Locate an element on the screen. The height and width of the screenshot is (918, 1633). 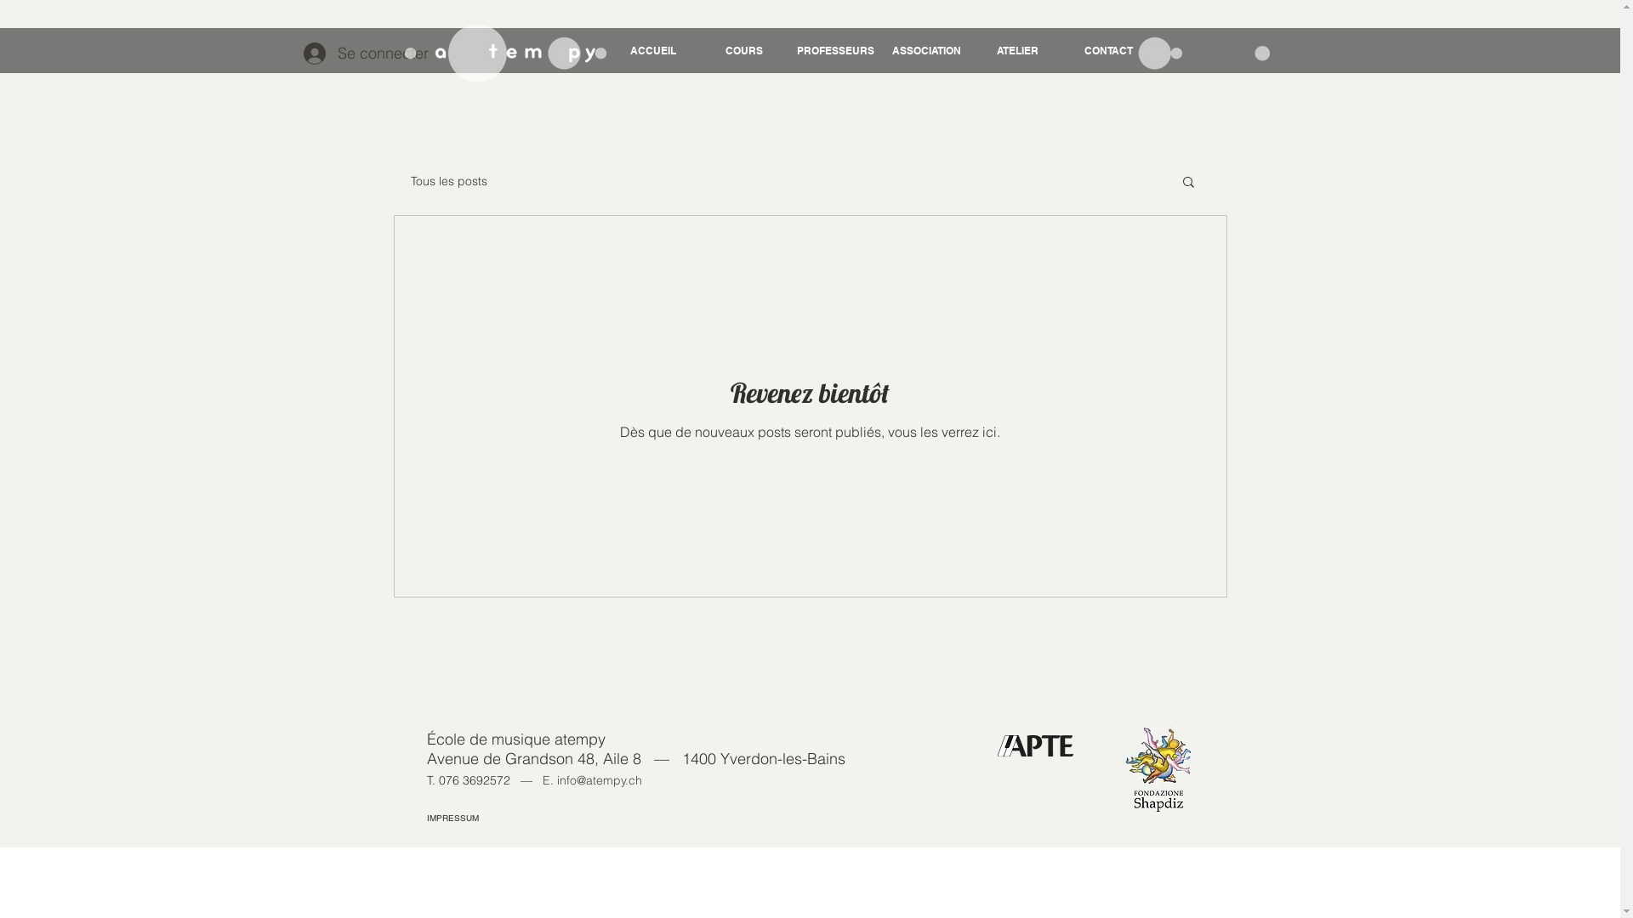
E. info@atempy.ch is located at coordinates (592, 780).